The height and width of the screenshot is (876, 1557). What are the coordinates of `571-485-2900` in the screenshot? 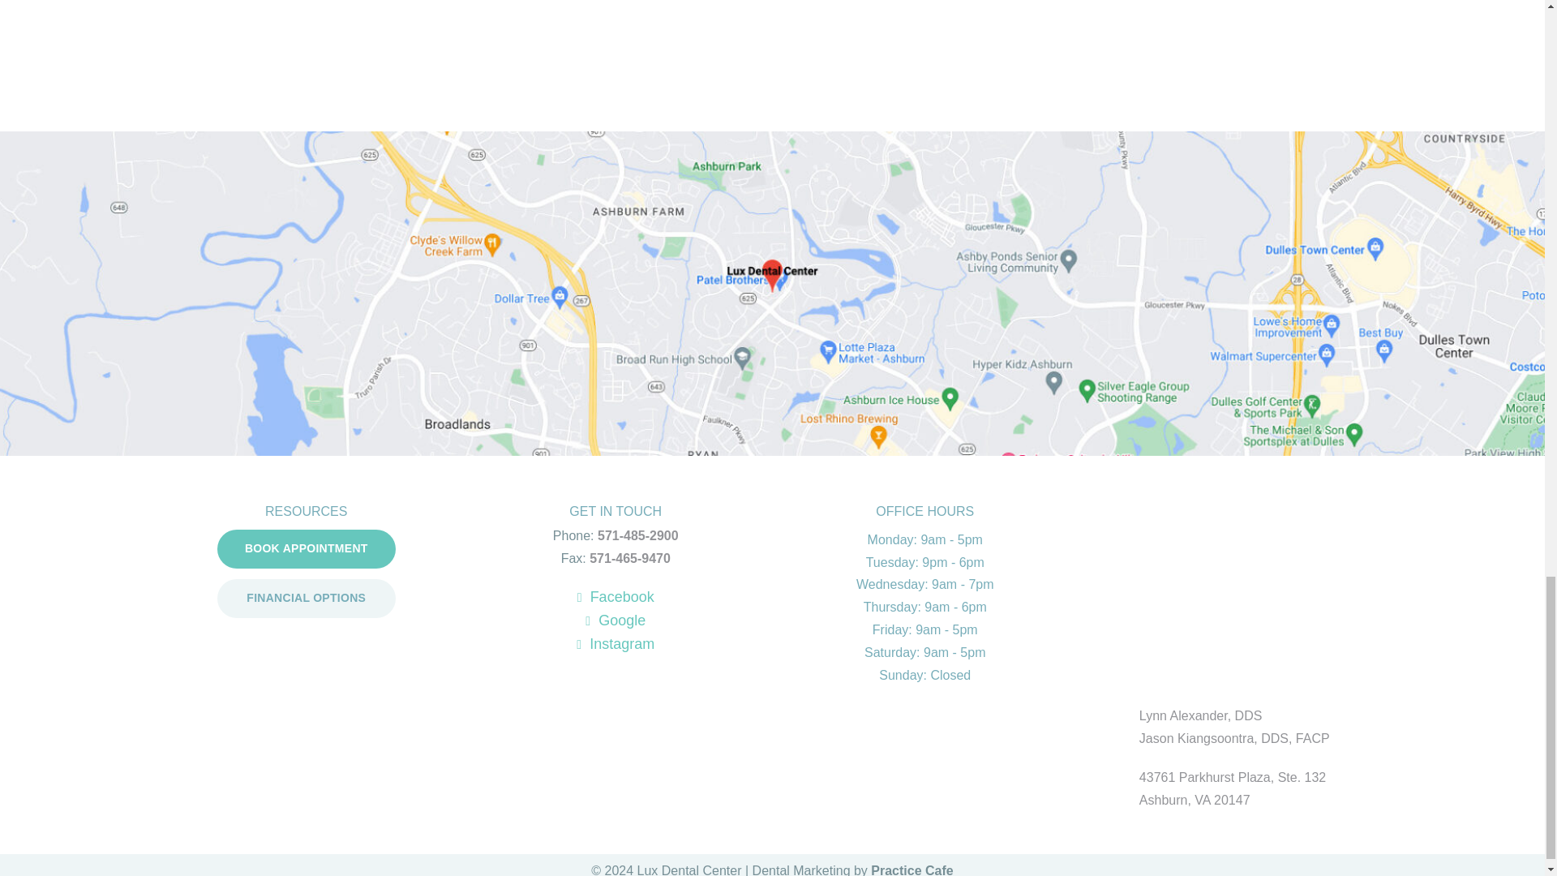 It's located at (638, 535).